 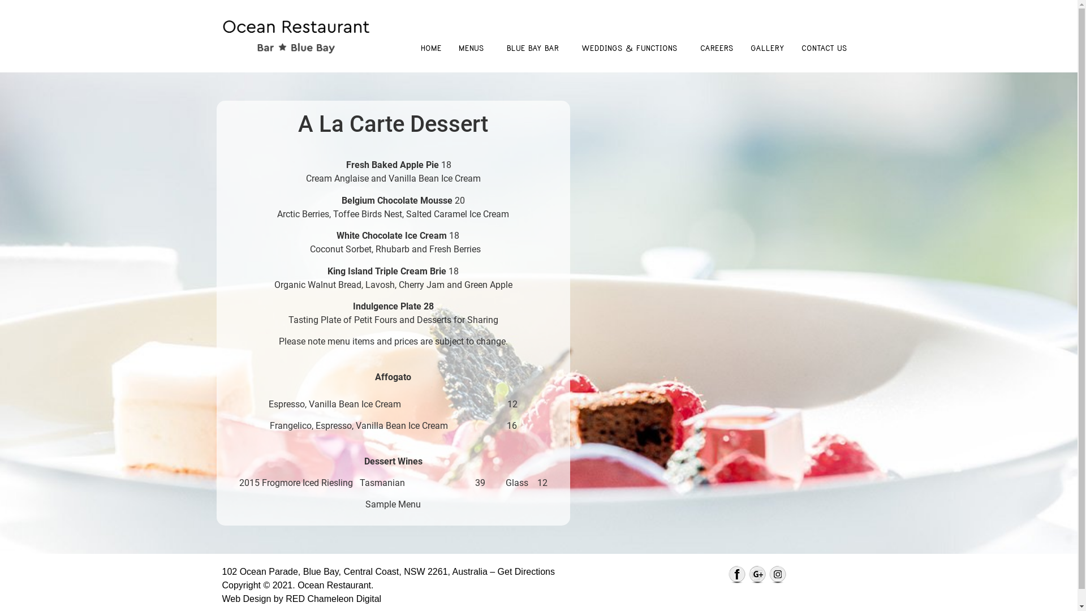 I want to click on WEDDINGS & FUNCTIONS, so click(x=632, y=48).